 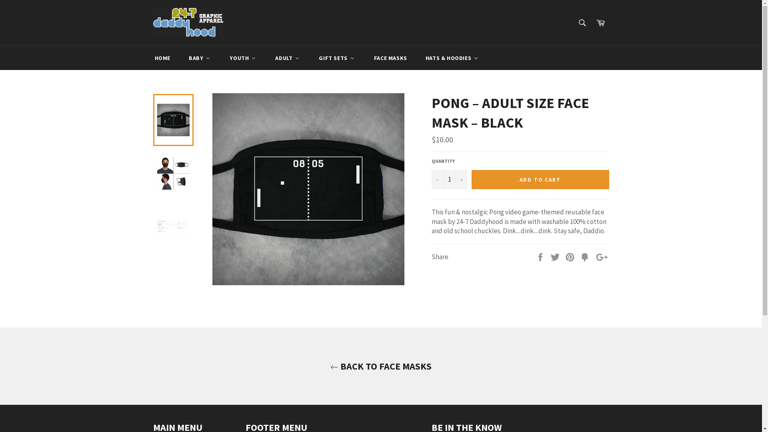 I want to click on Add to Fancy, so click(x=586, y=257).